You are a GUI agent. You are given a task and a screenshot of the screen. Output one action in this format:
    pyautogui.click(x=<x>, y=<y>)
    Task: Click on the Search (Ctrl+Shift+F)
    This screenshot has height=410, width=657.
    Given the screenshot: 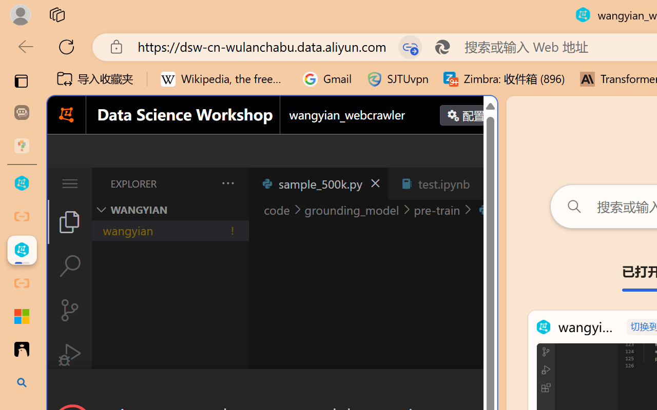 What is the action you would take?
    pyautogui.click(x=70, y=266)
    